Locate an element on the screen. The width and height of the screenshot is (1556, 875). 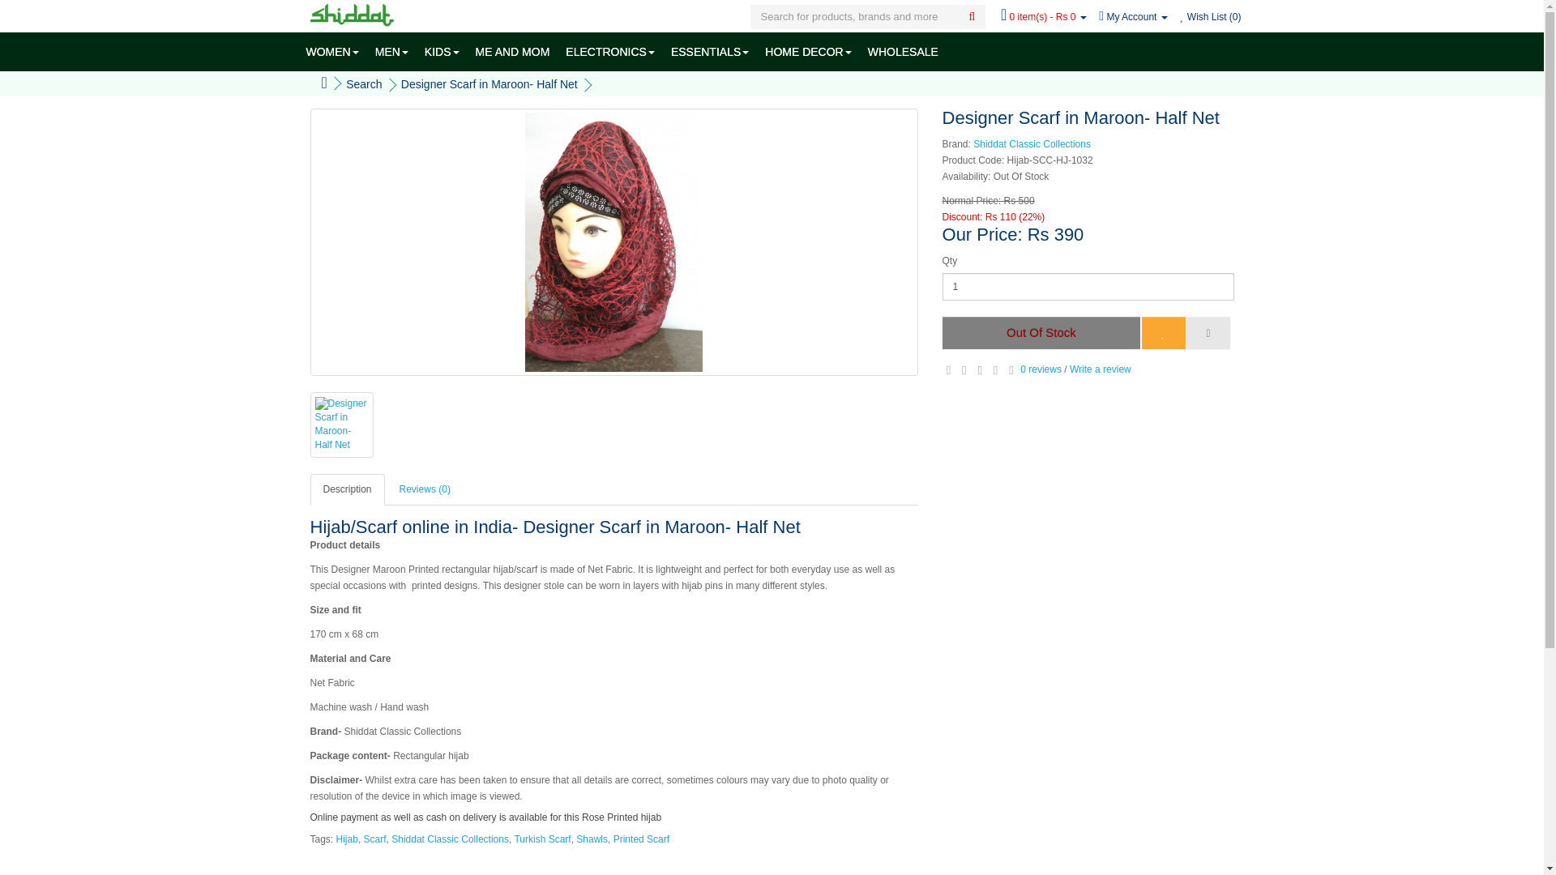
Shiddat is located at coordinates (352, 15).